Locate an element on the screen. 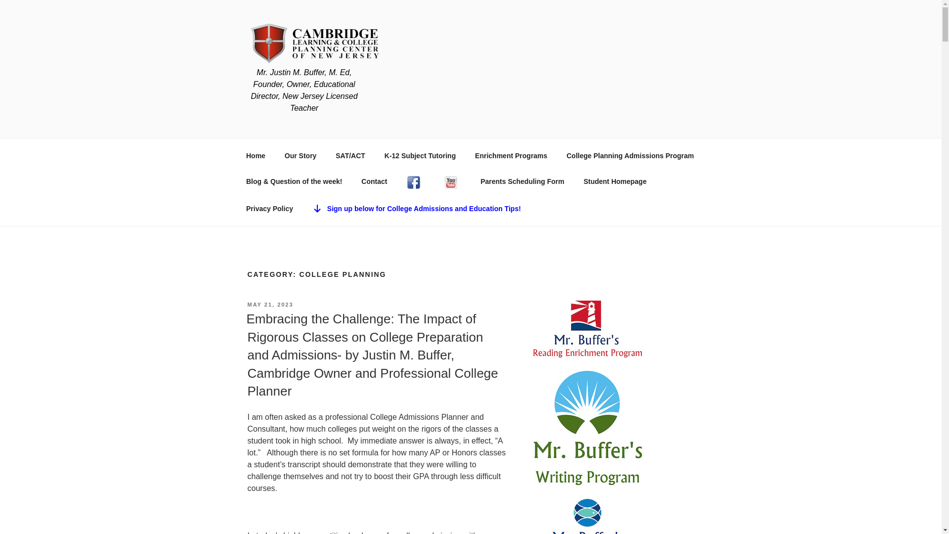  Home is located at coordinates (256, 155).